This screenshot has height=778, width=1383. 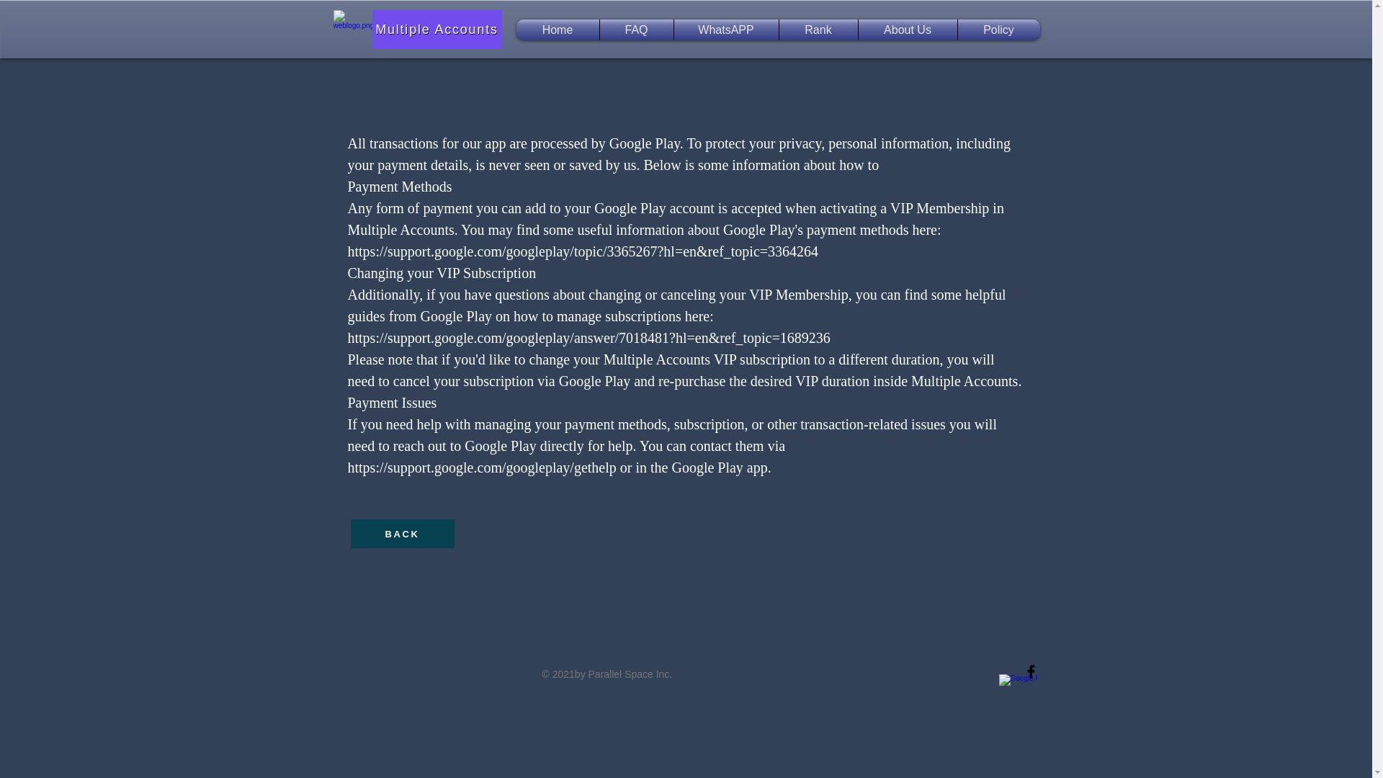 What do you see at coordinates (908, 30) in the screenshot?
I see `About Us` at bounding box center [908, 30].